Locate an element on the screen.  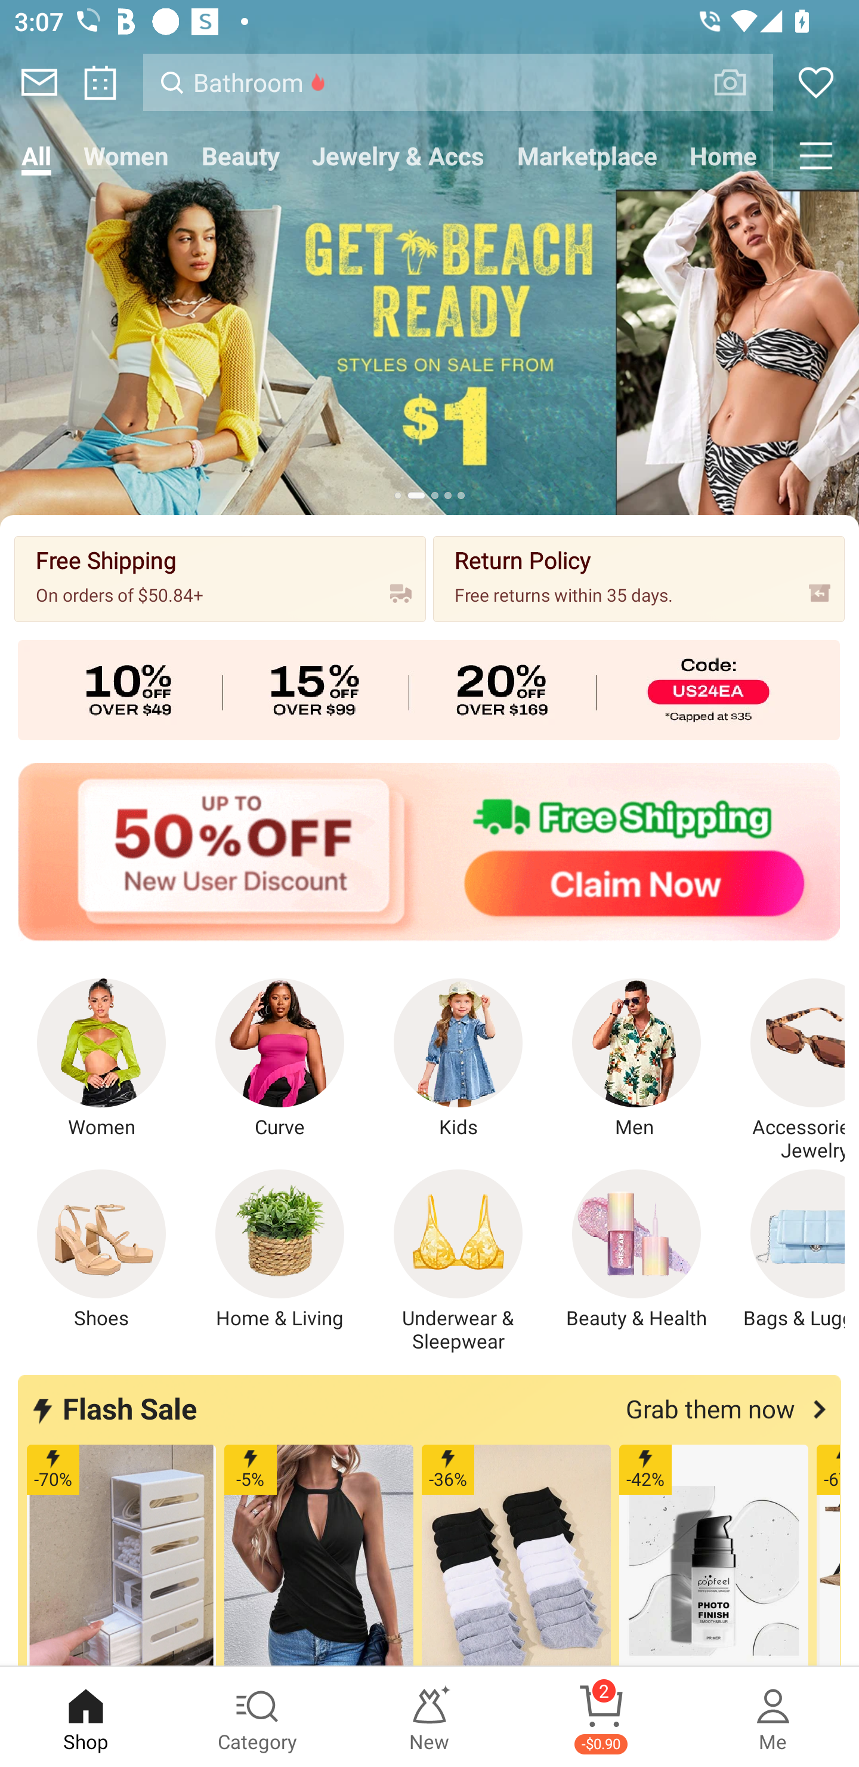
Wishlist is located at coordinates (816, 82).